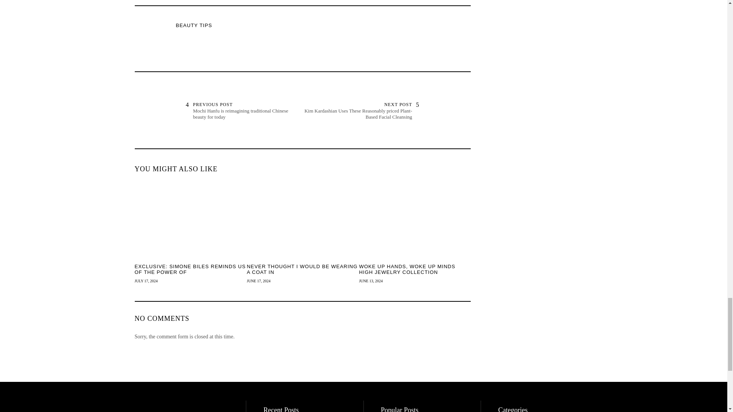  I want to click on Woke up Hands, Woke up Minds High Jewelry Collection, so click(415, 269).